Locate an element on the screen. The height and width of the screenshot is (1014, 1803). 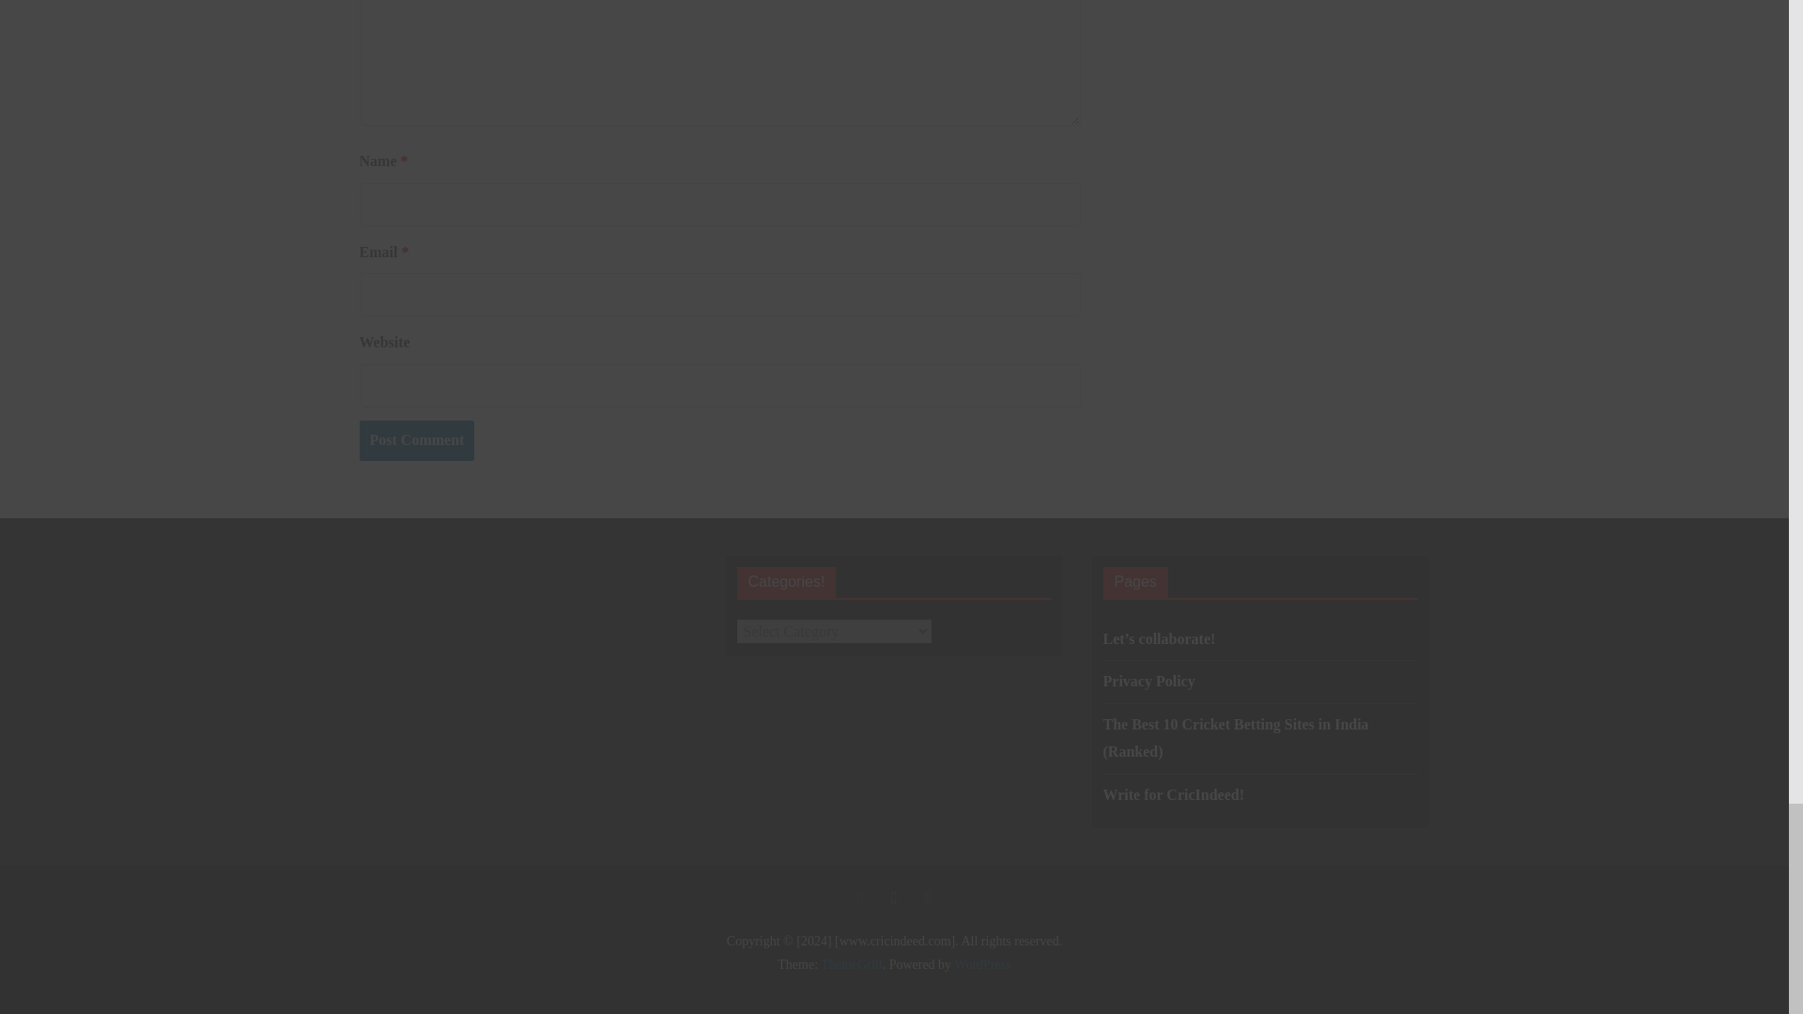
Write for CricIndeed! is located at coordinates (1172, 794).